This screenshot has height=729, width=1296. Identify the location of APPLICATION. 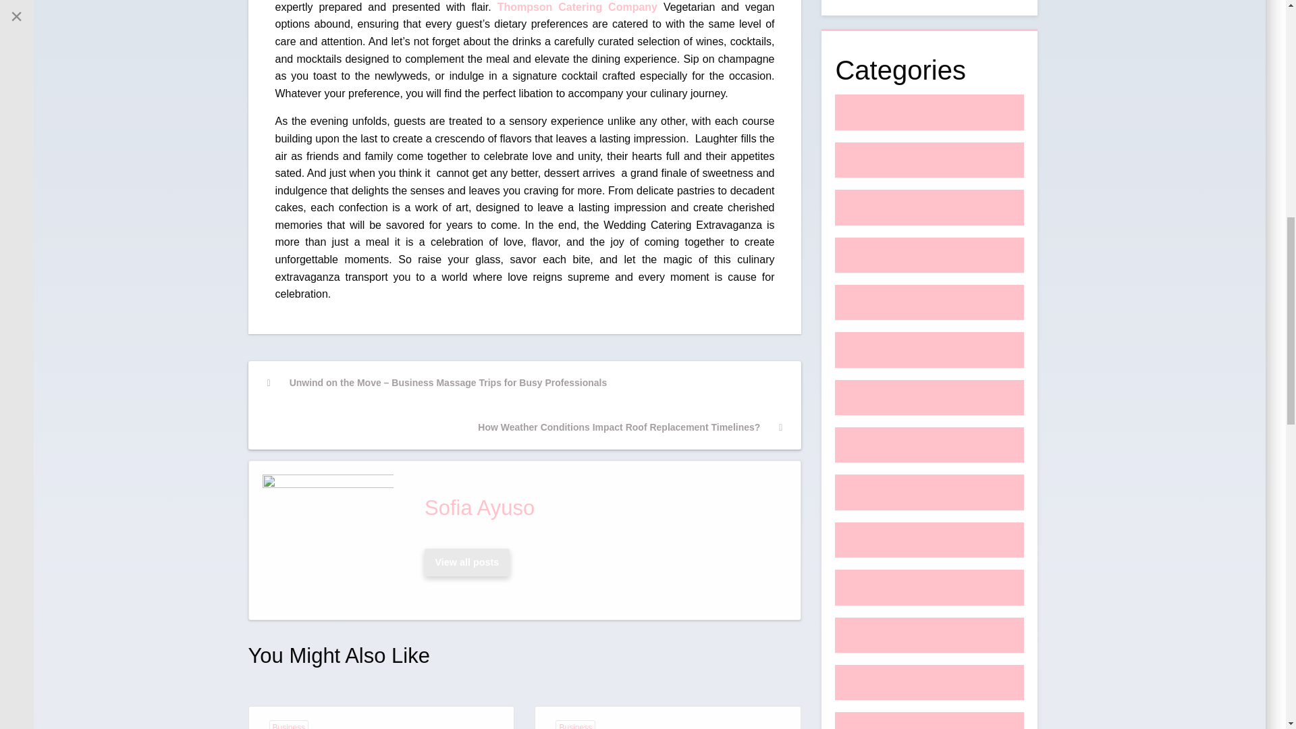
(902, 112).